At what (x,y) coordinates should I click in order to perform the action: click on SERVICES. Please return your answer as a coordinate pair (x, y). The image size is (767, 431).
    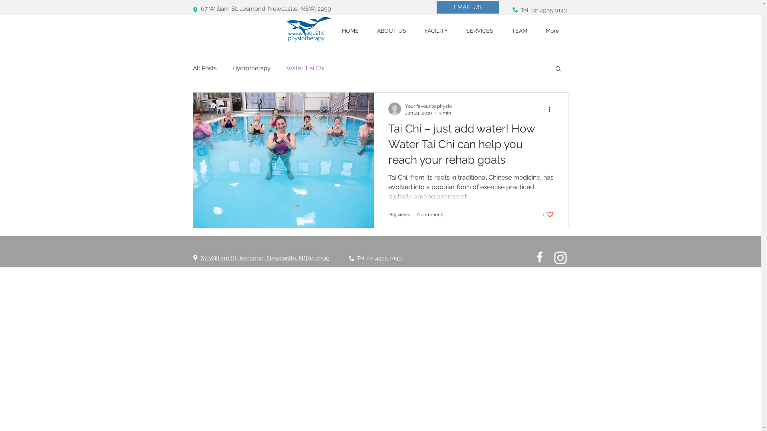
    Looking at the image, I should click on (480, 31).